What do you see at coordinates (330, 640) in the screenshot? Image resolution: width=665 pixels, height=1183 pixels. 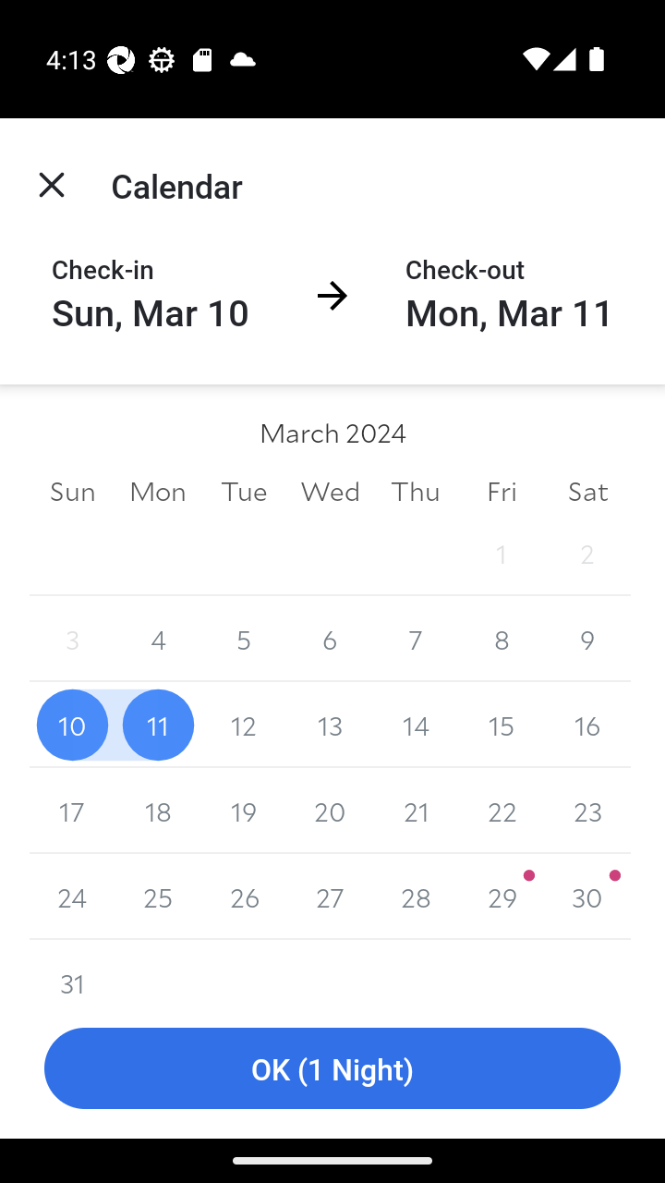 I see `6 6 March 2024` at bounding box center [330, 640].